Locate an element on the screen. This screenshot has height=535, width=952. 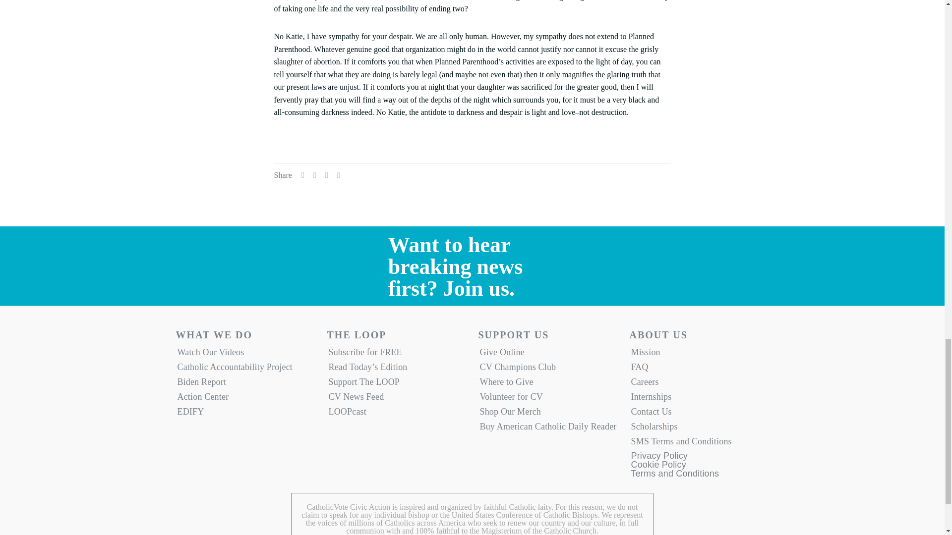
EDIFY is located at coordinates (245, 414).